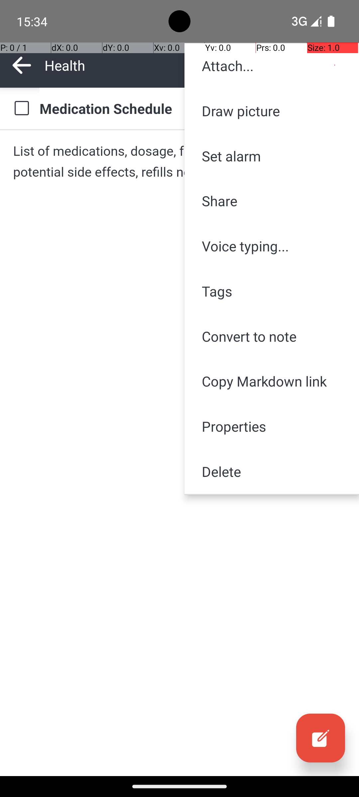 The image size is (359, 797). I want to click on , so click(320, 738).